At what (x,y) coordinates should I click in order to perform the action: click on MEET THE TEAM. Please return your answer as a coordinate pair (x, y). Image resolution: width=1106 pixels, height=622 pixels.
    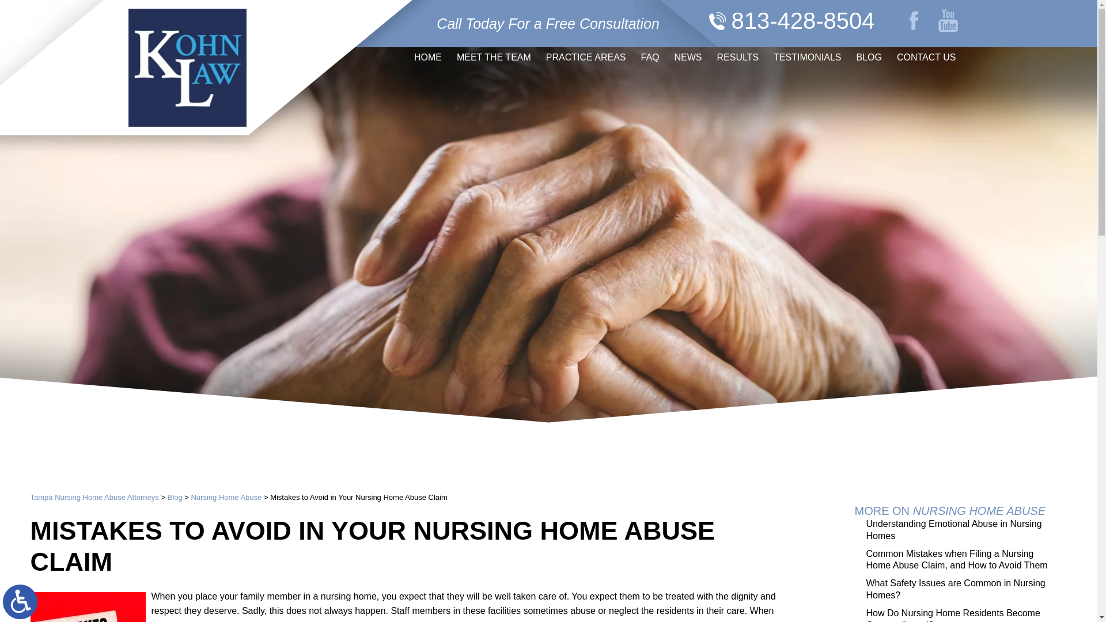
    Looking at the image, I should click on (494, 58).